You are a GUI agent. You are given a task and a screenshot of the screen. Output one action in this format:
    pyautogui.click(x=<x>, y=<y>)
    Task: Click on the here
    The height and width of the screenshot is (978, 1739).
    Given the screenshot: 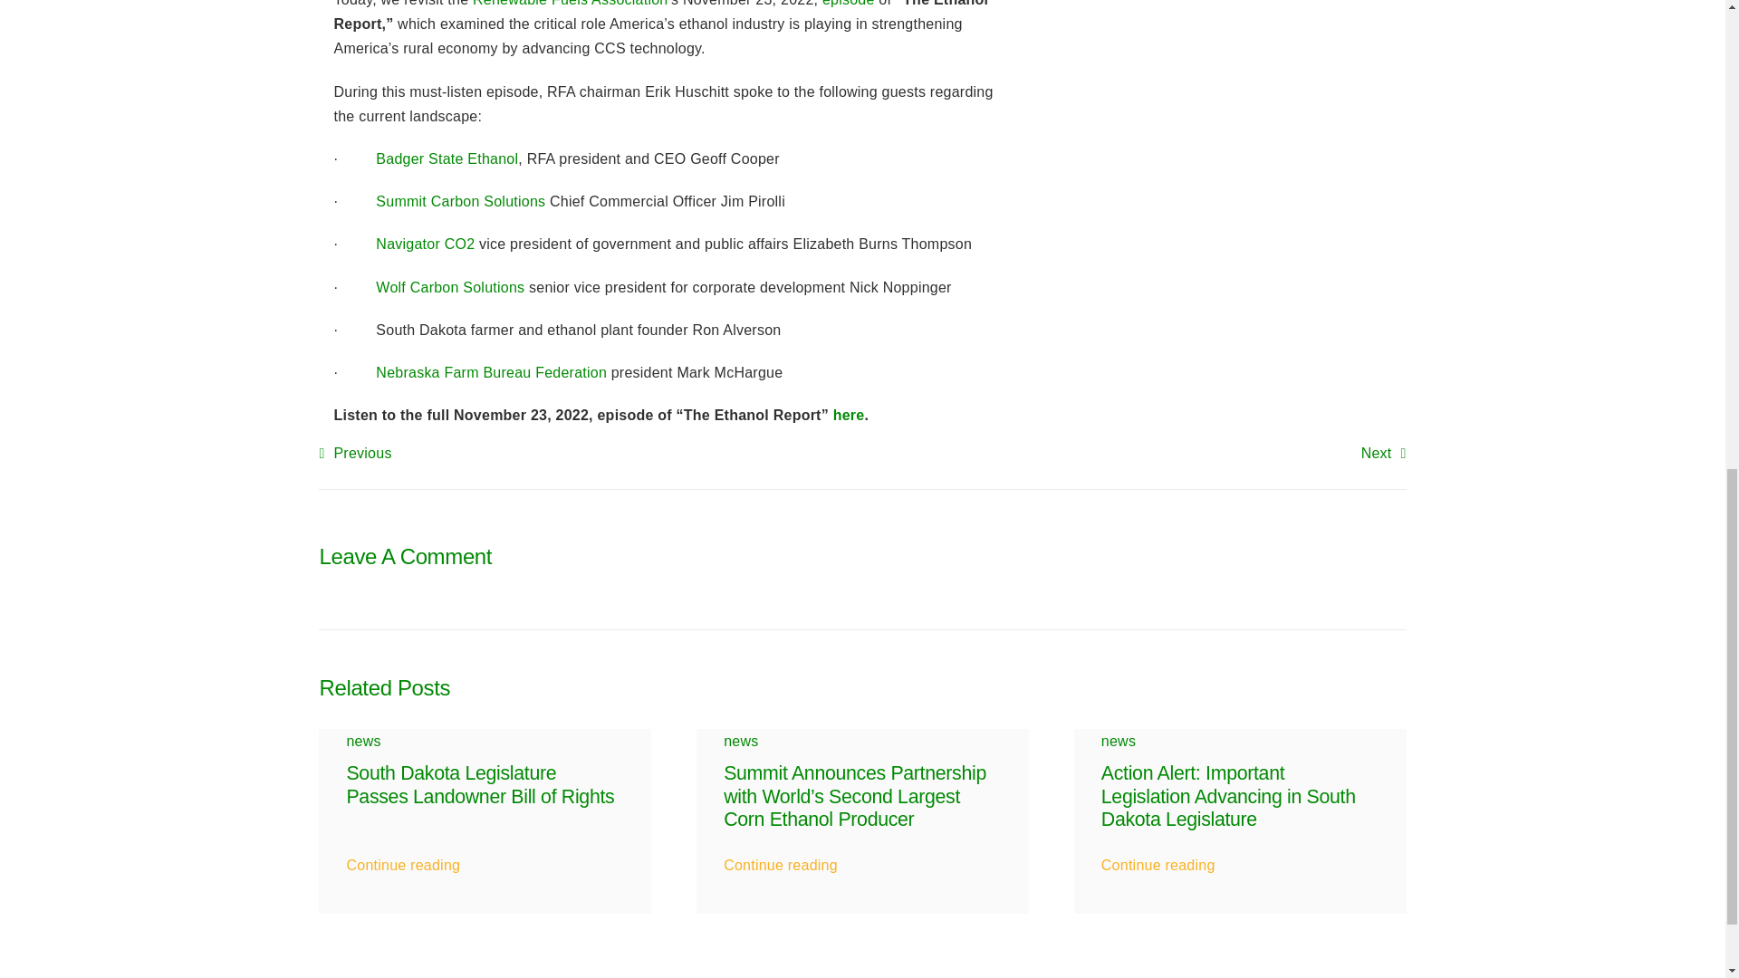 What is the action you would take?
    pyautogui.click(x=848, y=415)
    